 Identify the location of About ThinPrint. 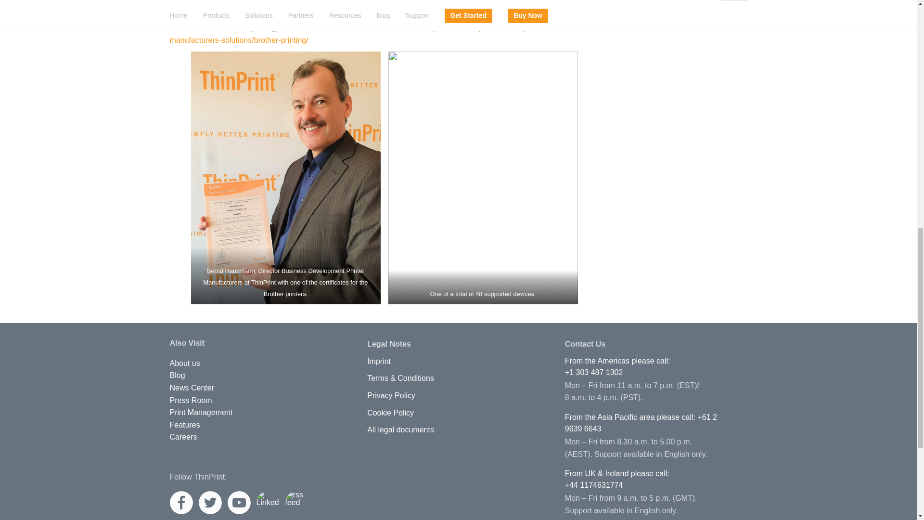
(184, 363).